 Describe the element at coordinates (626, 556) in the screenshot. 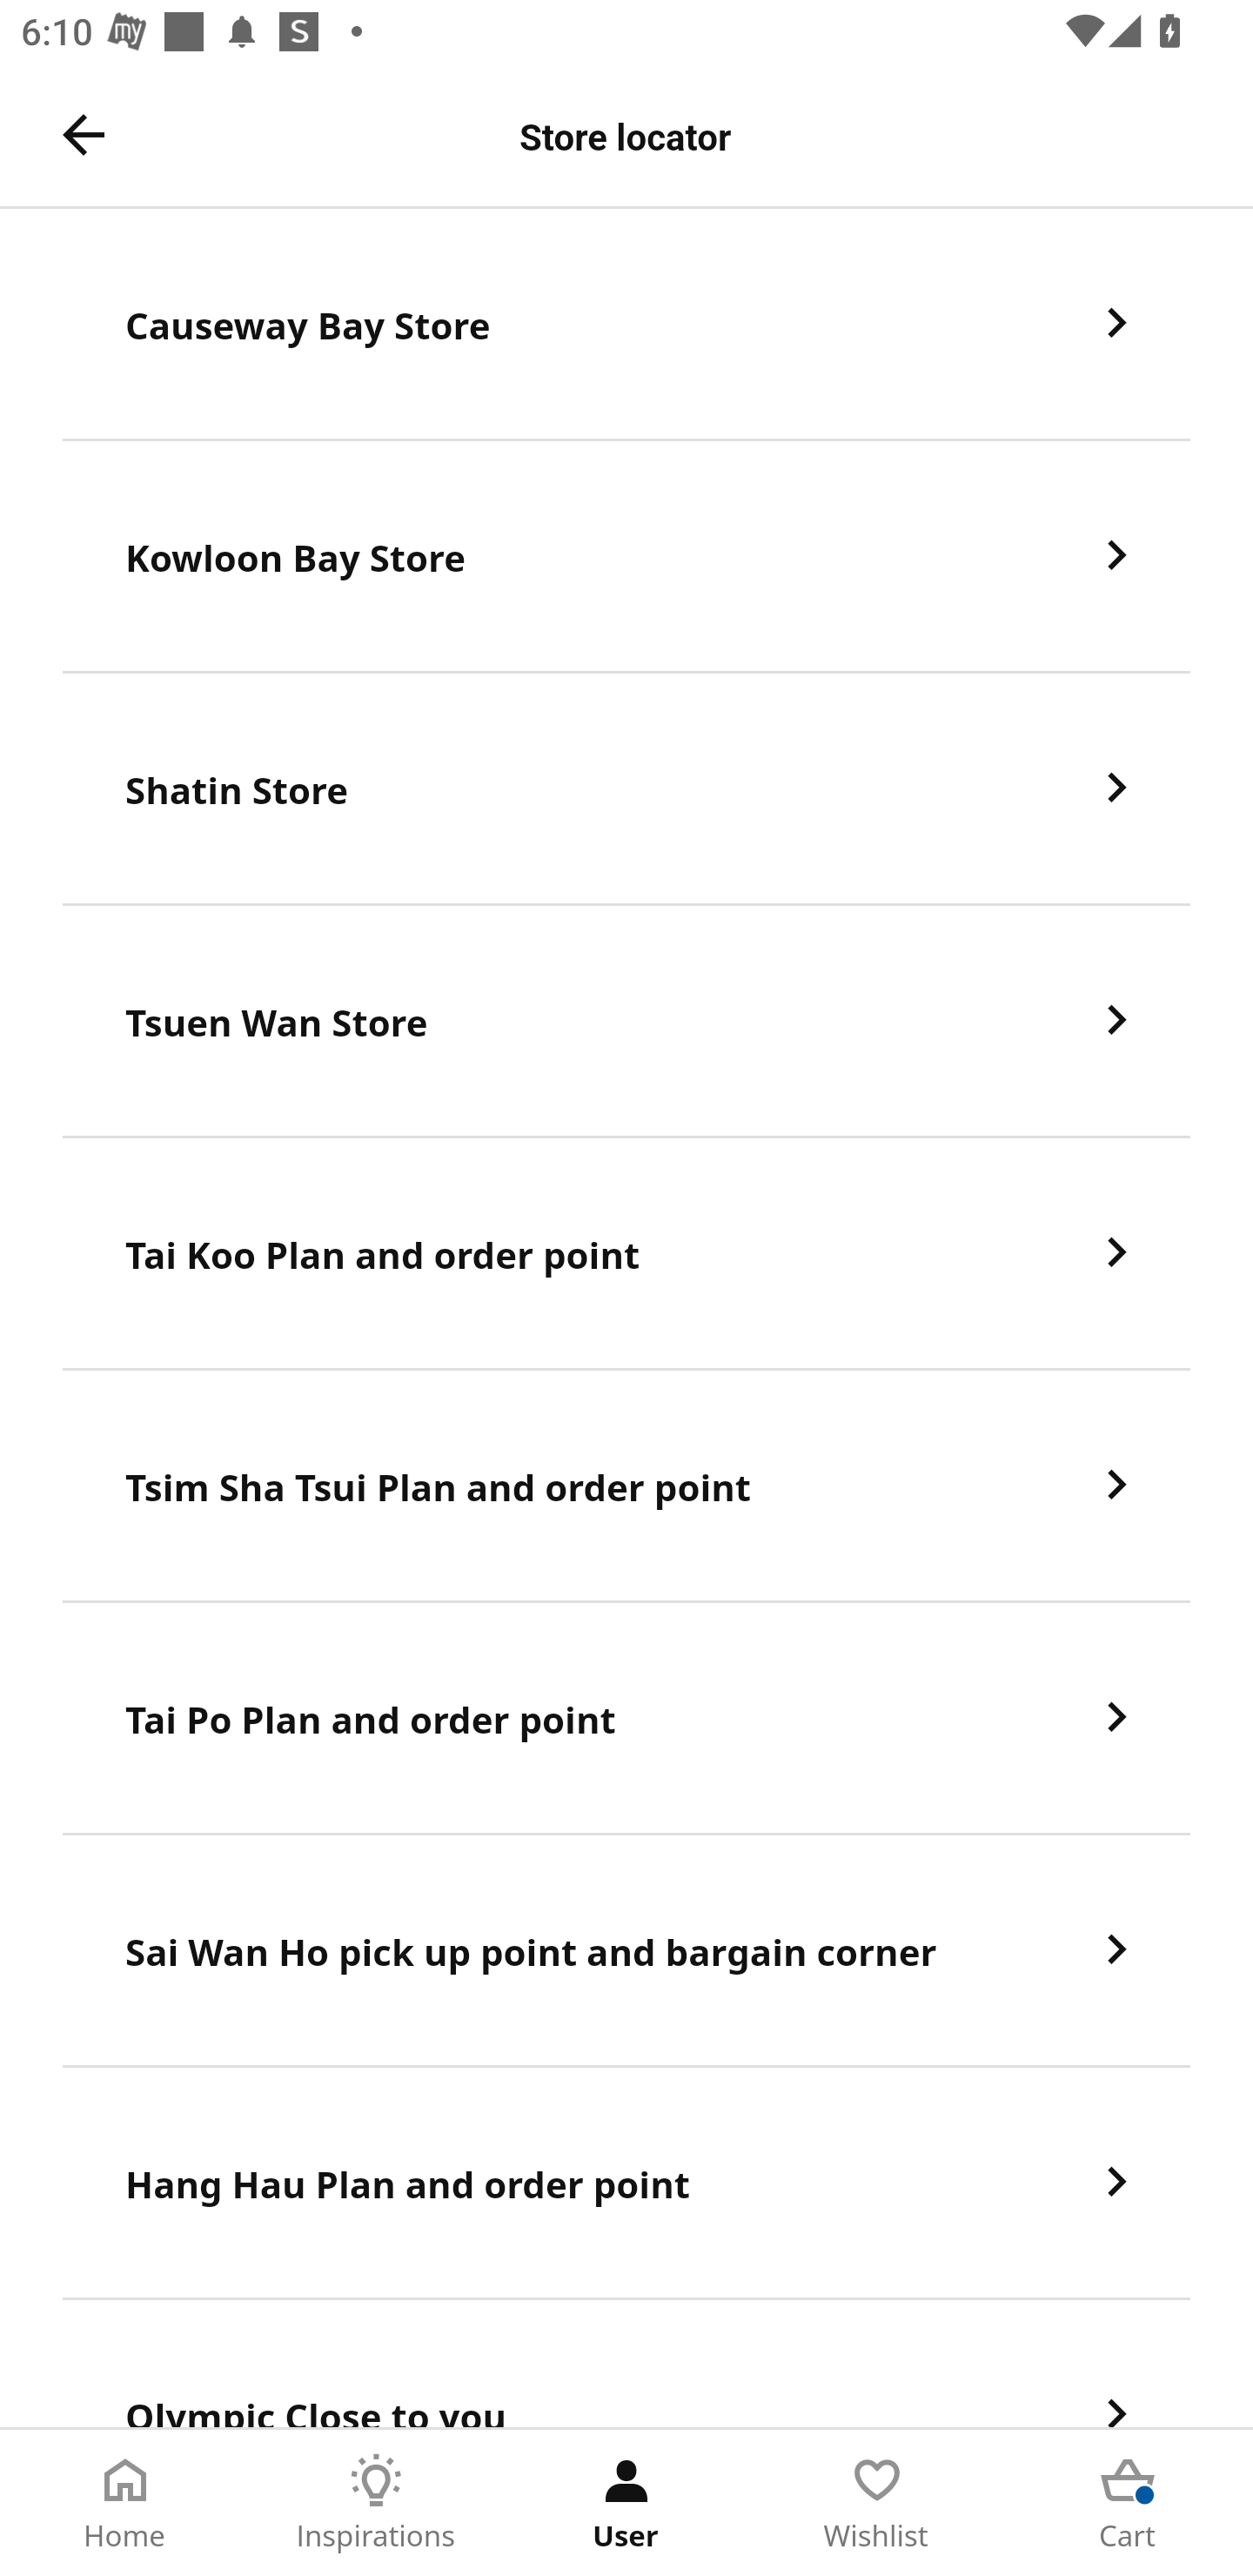

I see `Kowloon Bay Store` at that location.